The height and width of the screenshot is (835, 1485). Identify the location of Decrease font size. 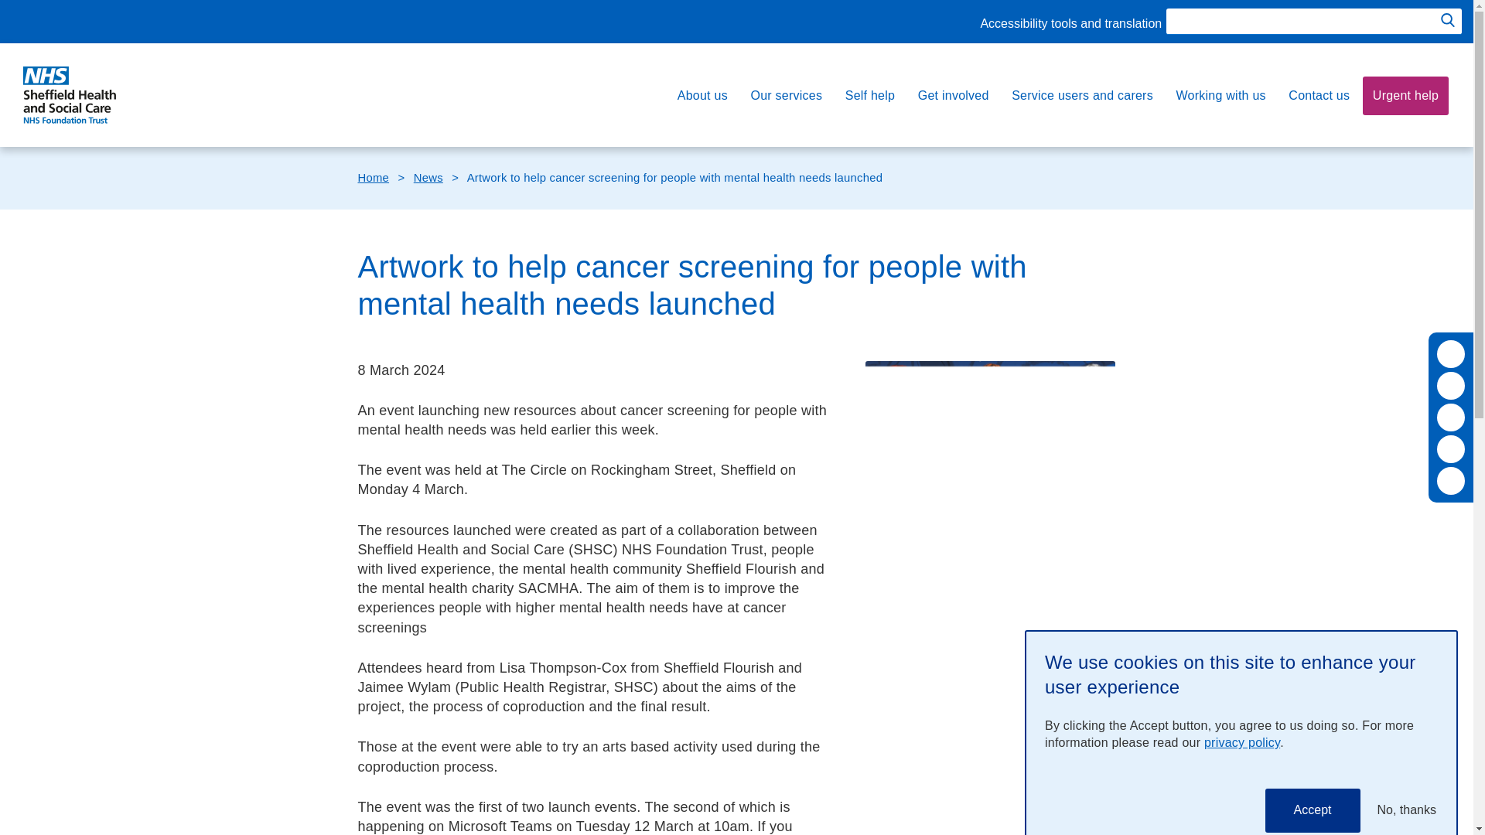
(1451, 385).